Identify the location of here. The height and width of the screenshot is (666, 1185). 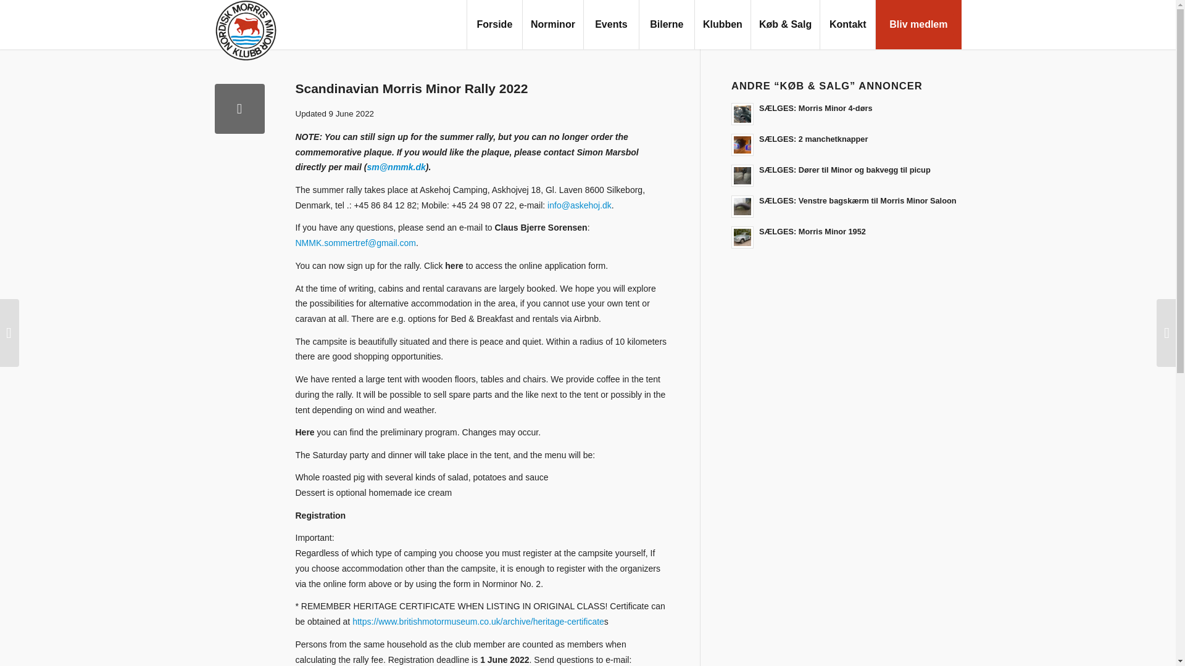
(454, 265).